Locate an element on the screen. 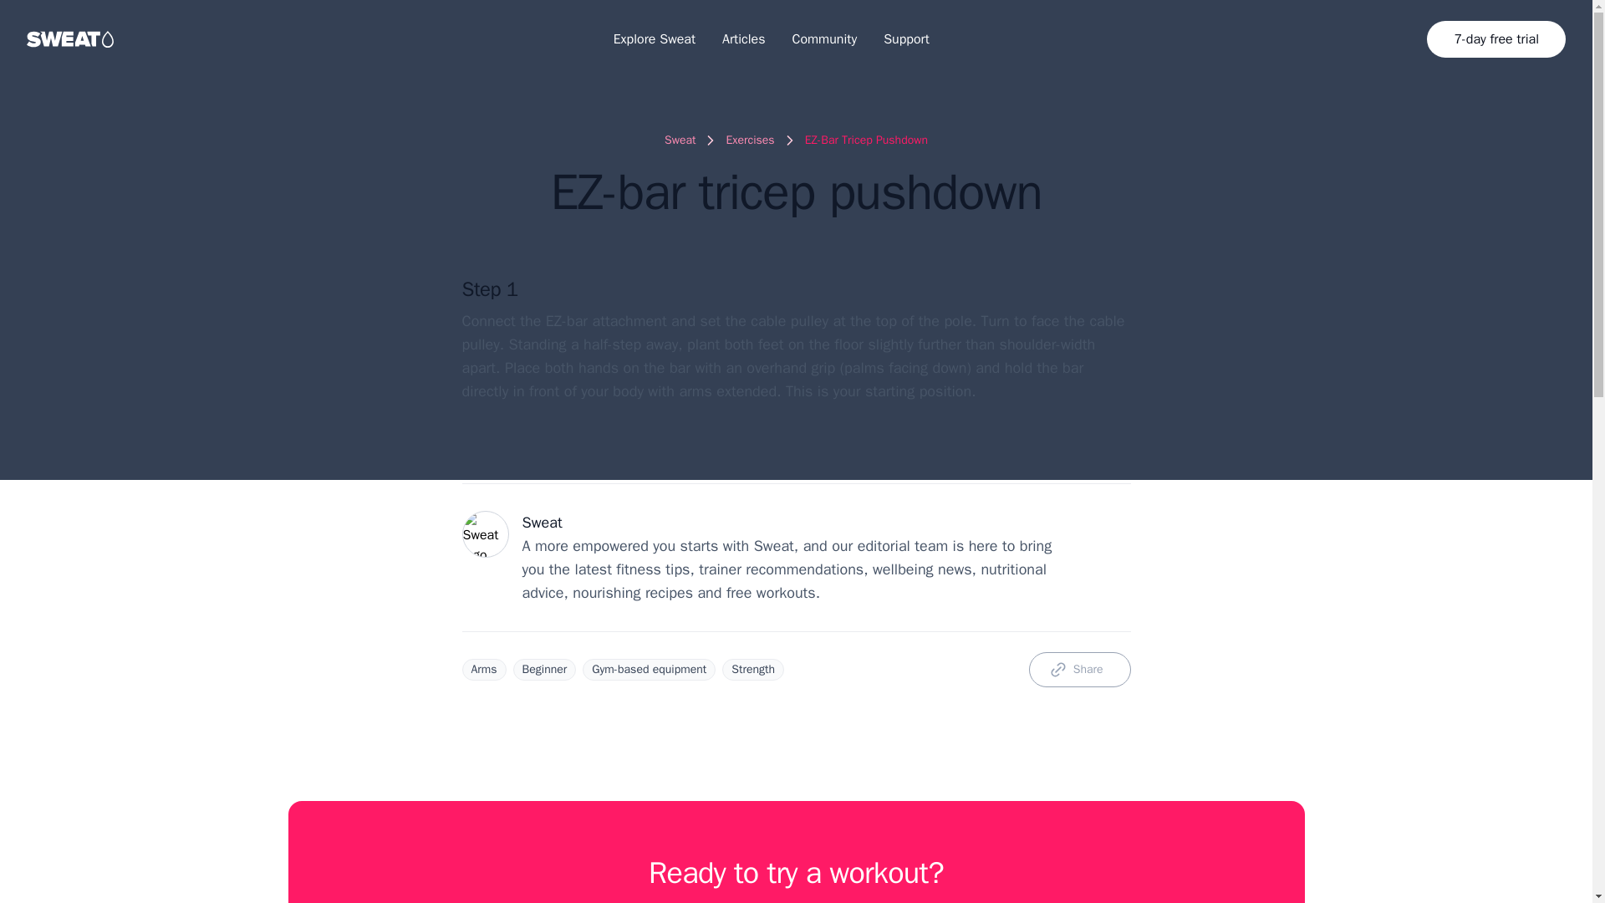 This screenshot has width=1605, height=903. Share is located at coordinates (1080, 669).